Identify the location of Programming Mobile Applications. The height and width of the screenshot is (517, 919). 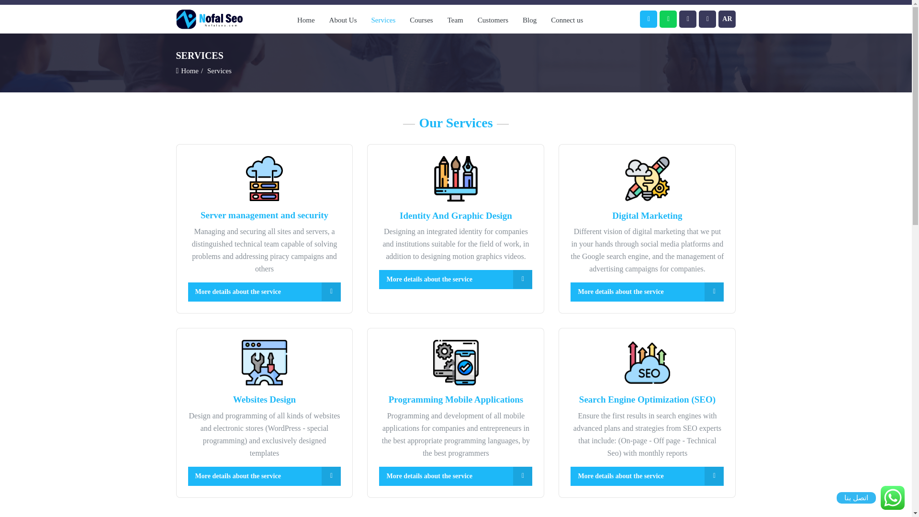
(455, 415).